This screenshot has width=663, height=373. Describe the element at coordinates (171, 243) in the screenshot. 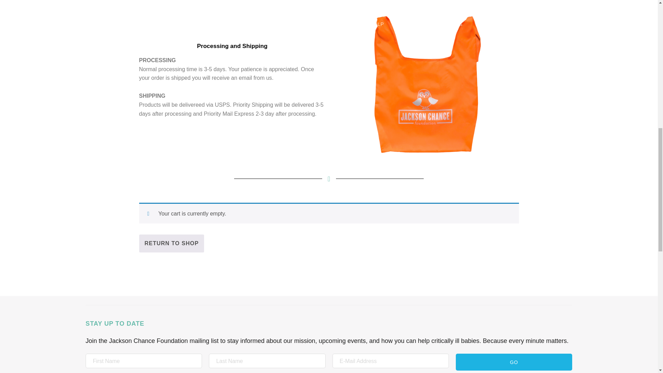

I see `RETURN TO SHOP` at that location.